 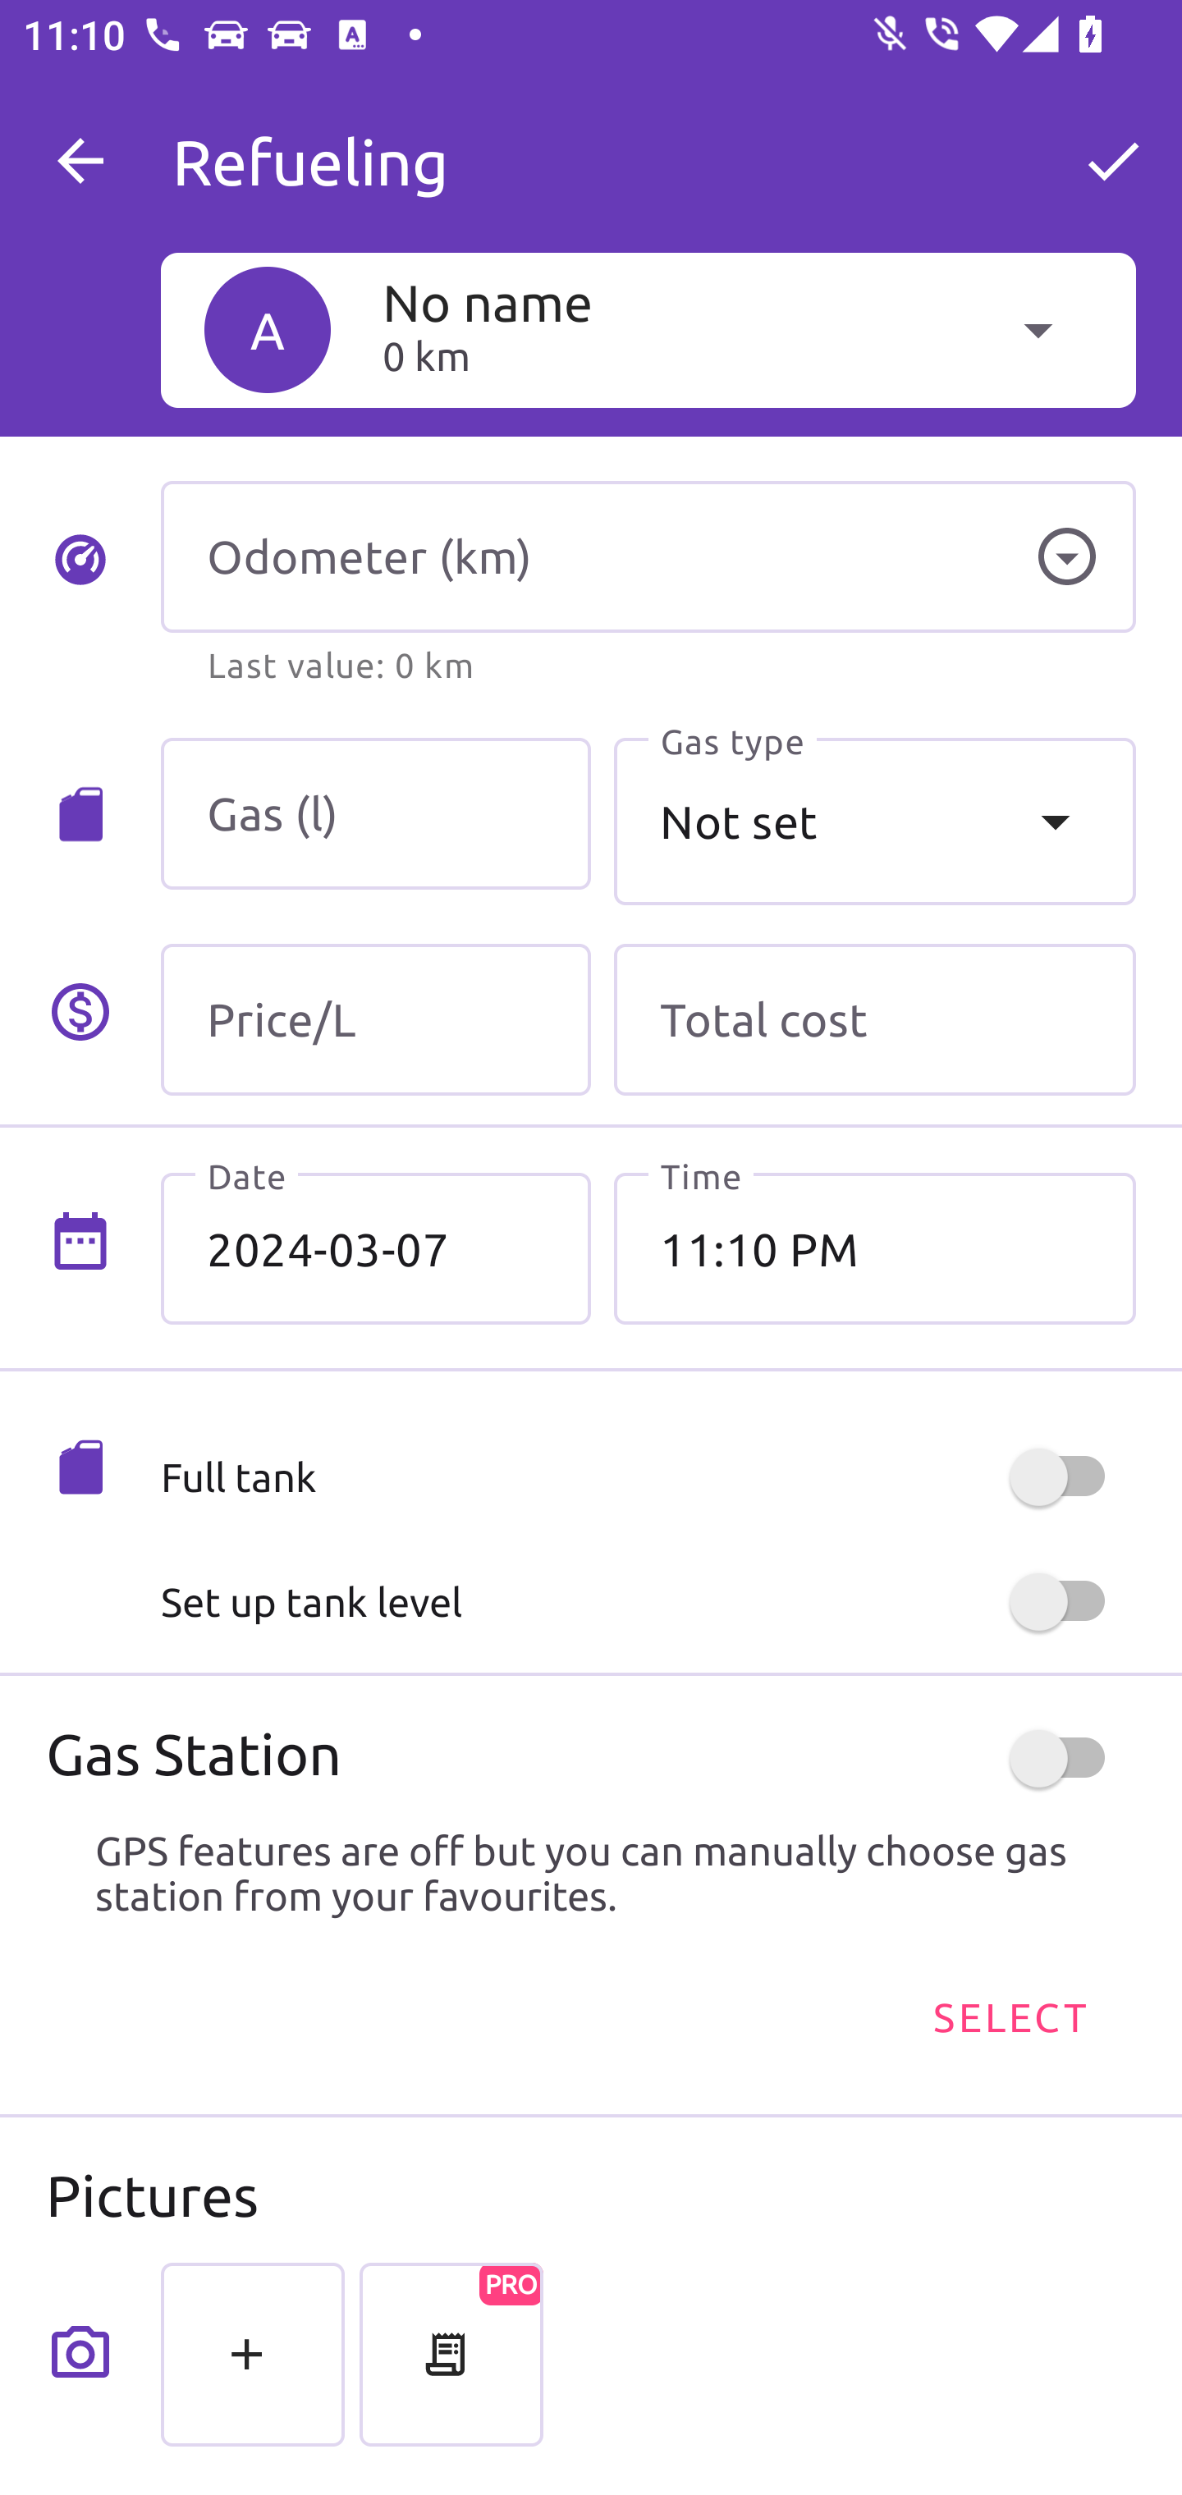 What do you see at coordinates (648, 329) in the screenshot?
I see `A No name 0 km` at bounding box center [648, 329].